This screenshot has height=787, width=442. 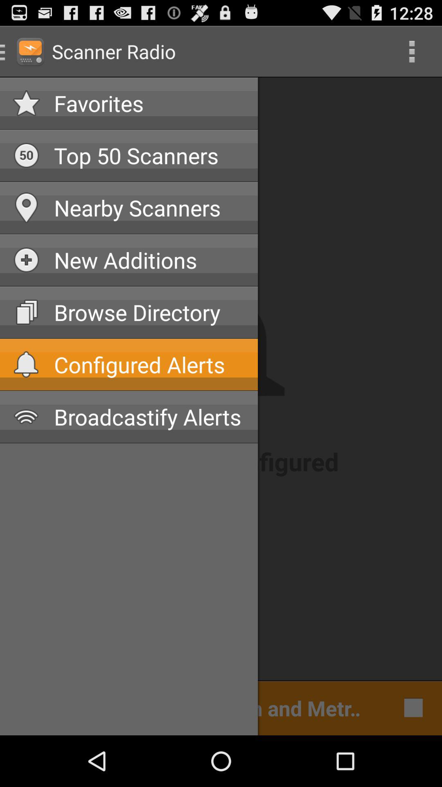 I want to click on turn on top 50 scanners item, so click(x=149, y=155).